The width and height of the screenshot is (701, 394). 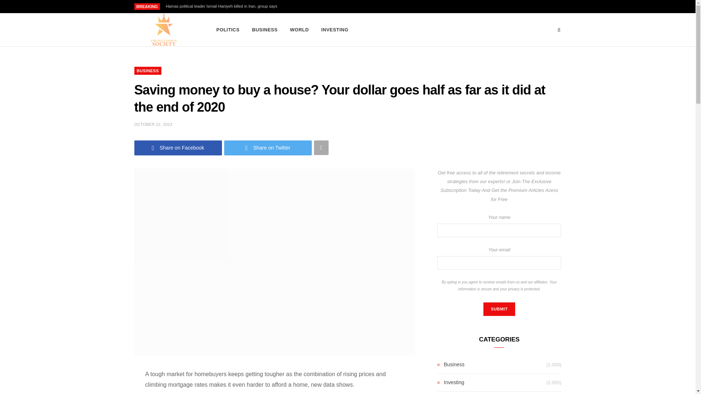 What do you see at coordinates (268, 147) in the screenshot?
I see `Share on Twitter` at bounding box center [268, 147].